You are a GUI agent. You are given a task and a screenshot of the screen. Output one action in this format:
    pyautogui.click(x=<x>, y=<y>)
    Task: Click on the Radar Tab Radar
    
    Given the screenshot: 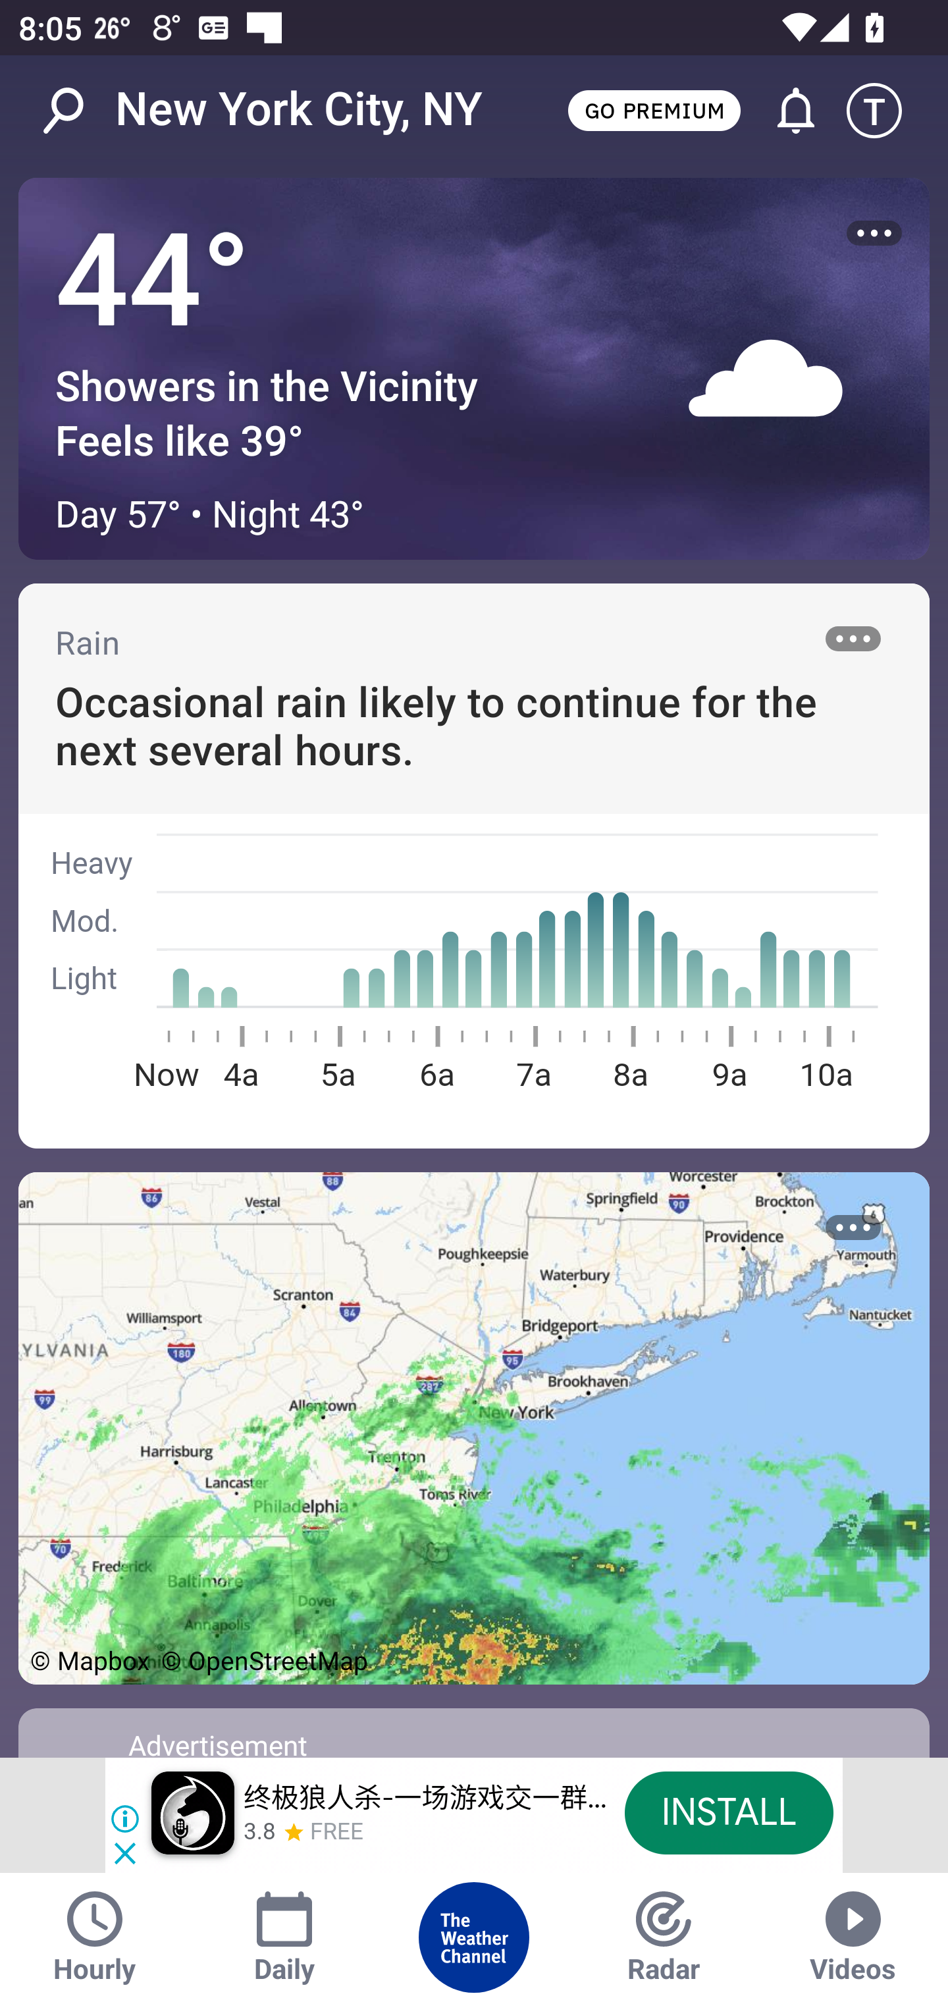 What is the action you would take?
    pyautogui.click(x=664, y=1937)
    